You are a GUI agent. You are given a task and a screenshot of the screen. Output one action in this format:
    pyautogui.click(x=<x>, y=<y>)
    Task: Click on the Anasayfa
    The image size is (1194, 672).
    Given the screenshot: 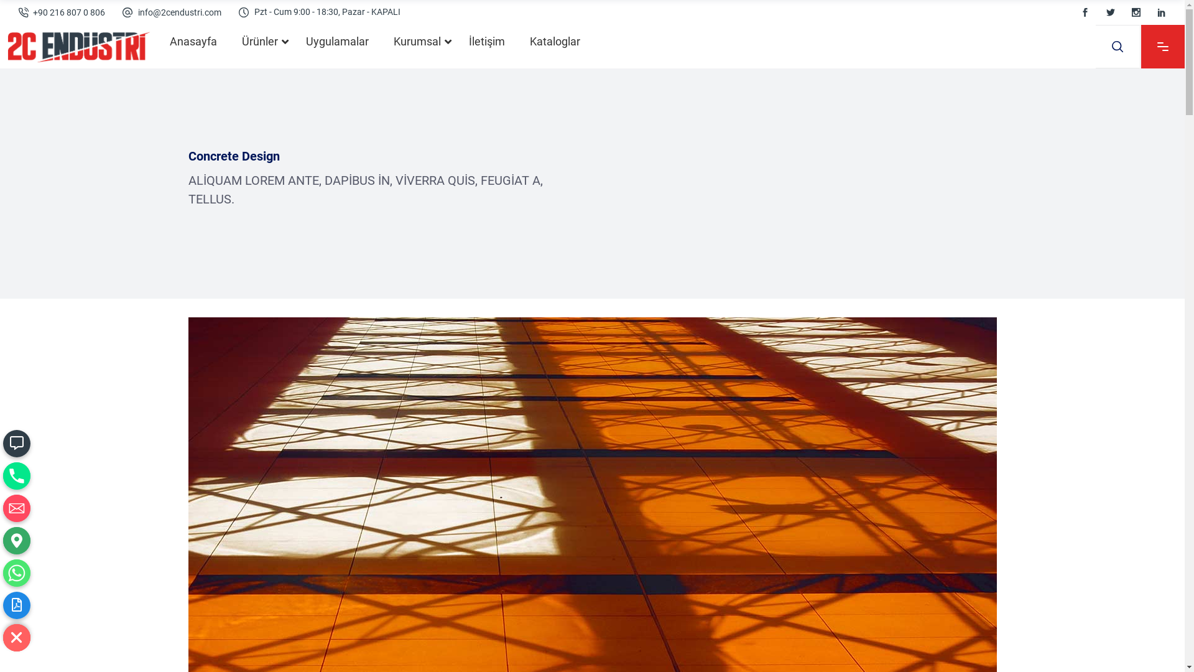 What is the action you would take?
    pyautogui.click(x=193, y=41)
    